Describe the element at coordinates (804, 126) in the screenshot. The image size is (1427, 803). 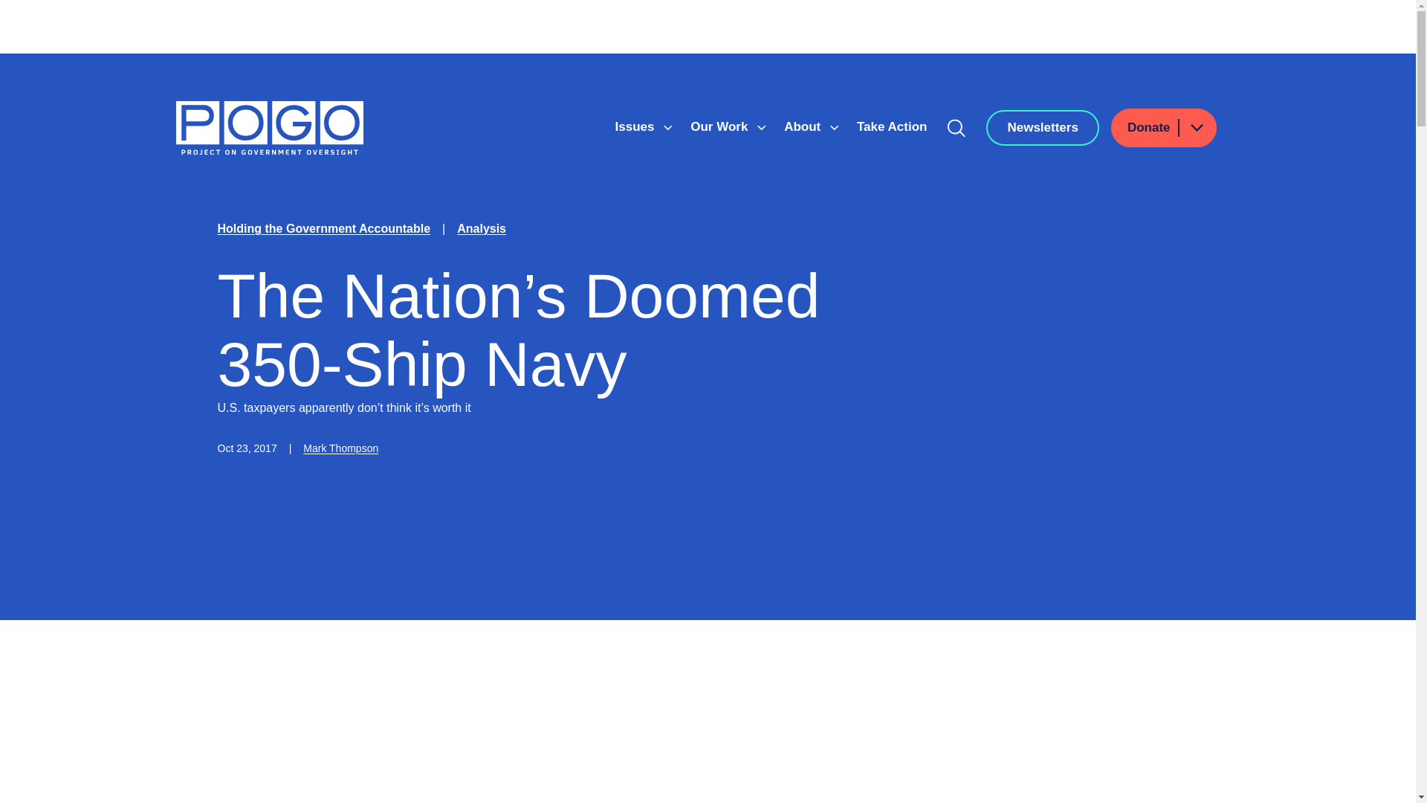
I see `About` at that location.